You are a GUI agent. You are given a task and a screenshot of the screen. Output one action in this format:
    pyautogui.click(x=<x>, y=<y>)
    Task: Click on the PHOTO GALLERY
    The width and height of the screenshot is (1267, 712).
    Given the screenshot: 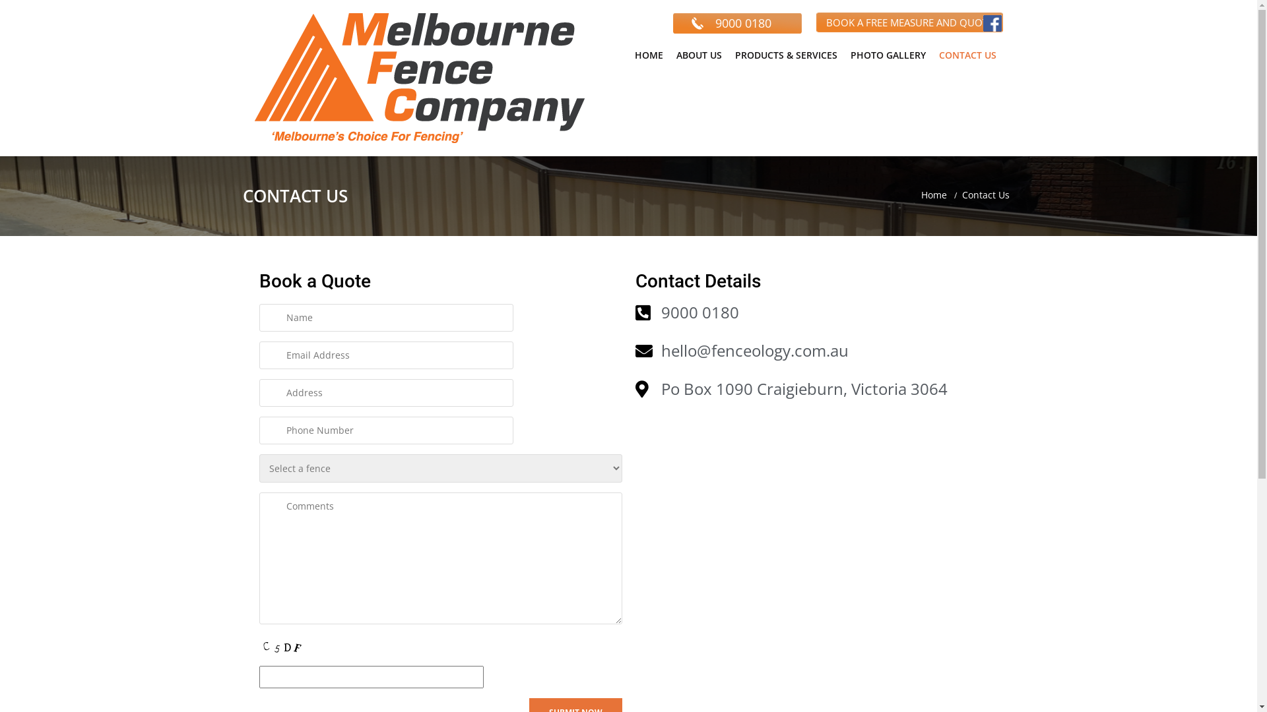 What is the action you would take?
    pyautogui.click(x=888, y=55)
    